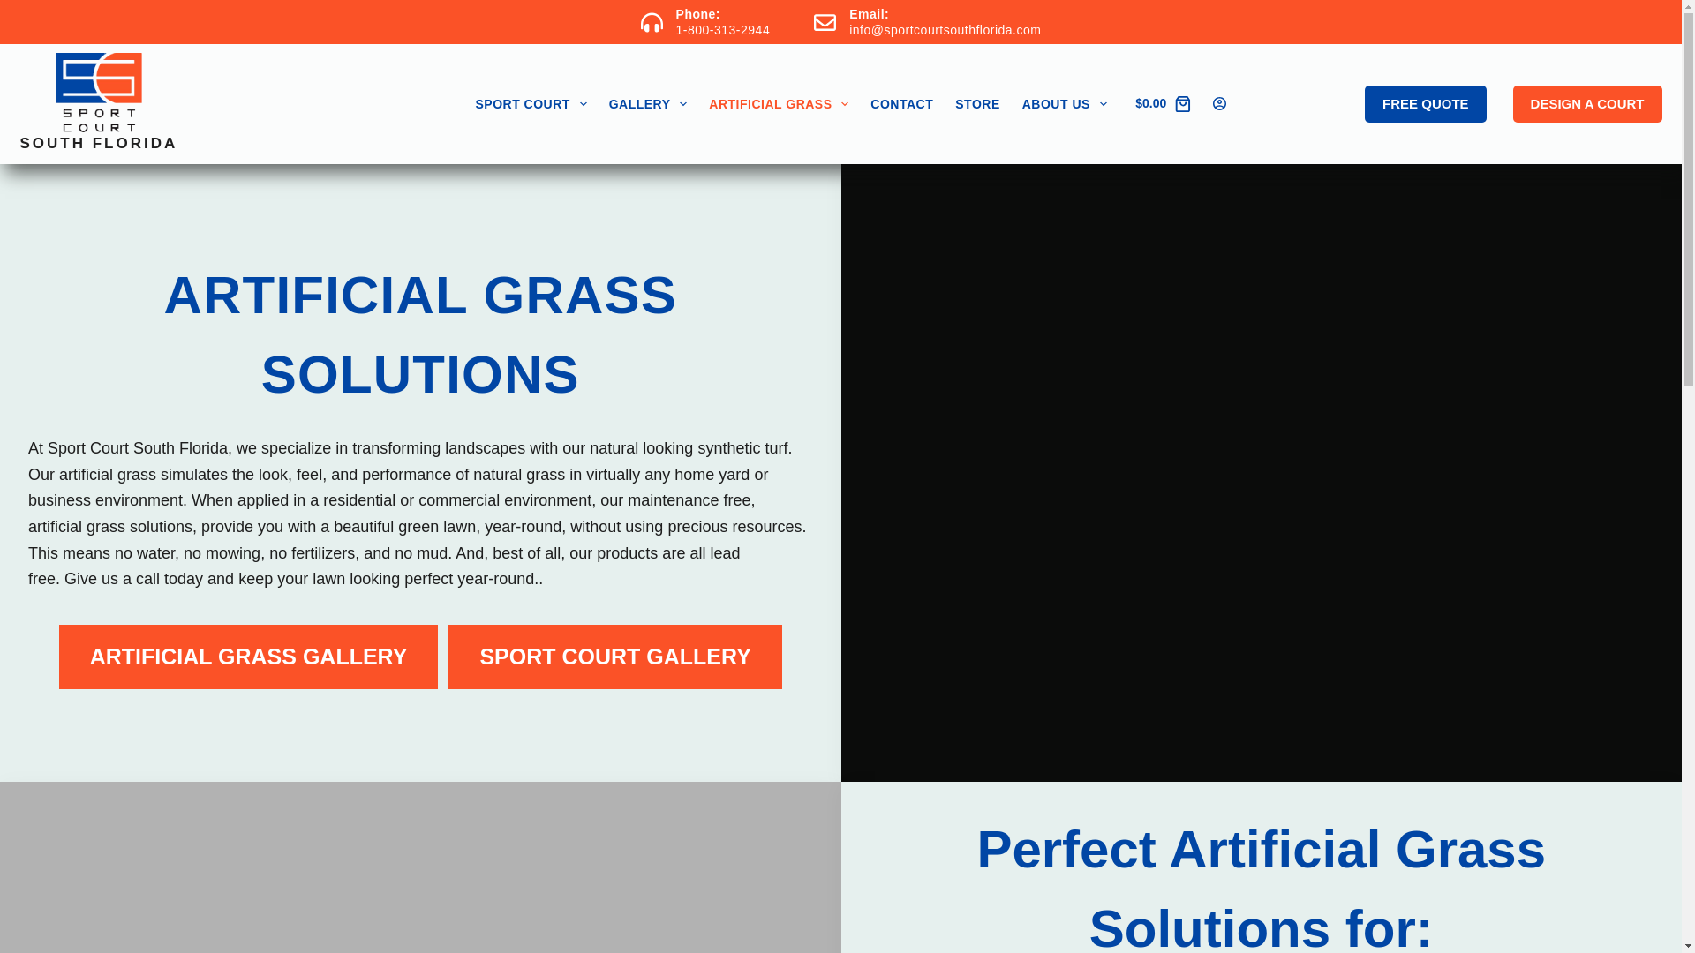 Image resolution: width=1695 pixels, height=953 pixels. I want to click on Skip to content, so click(18, 9).